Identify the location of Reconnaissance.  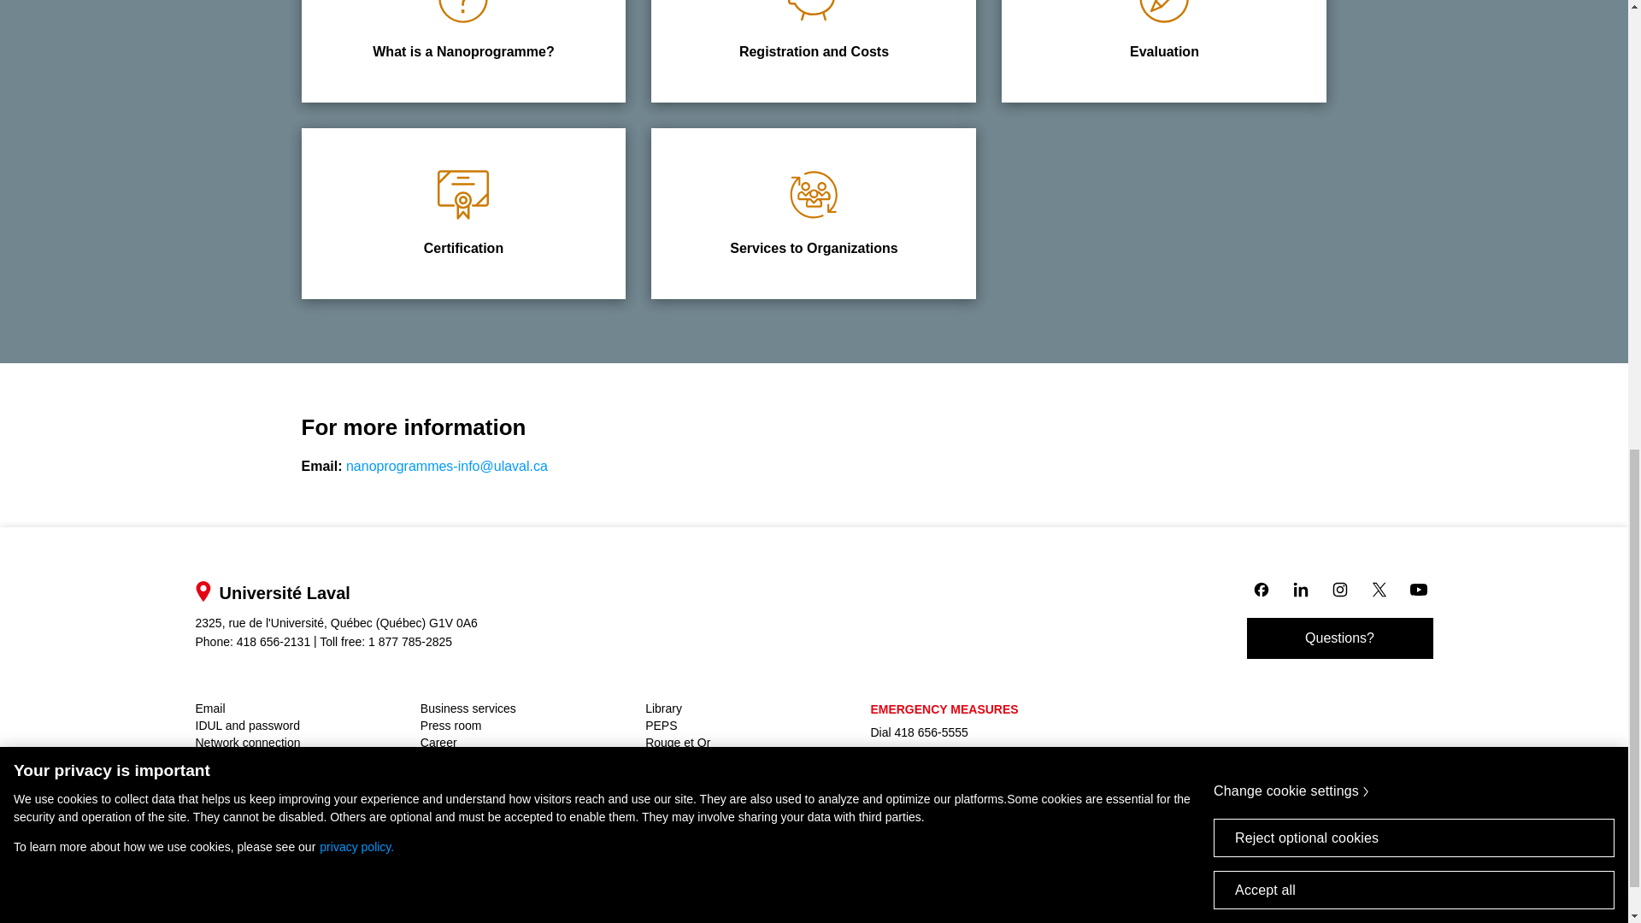
(462, 214).